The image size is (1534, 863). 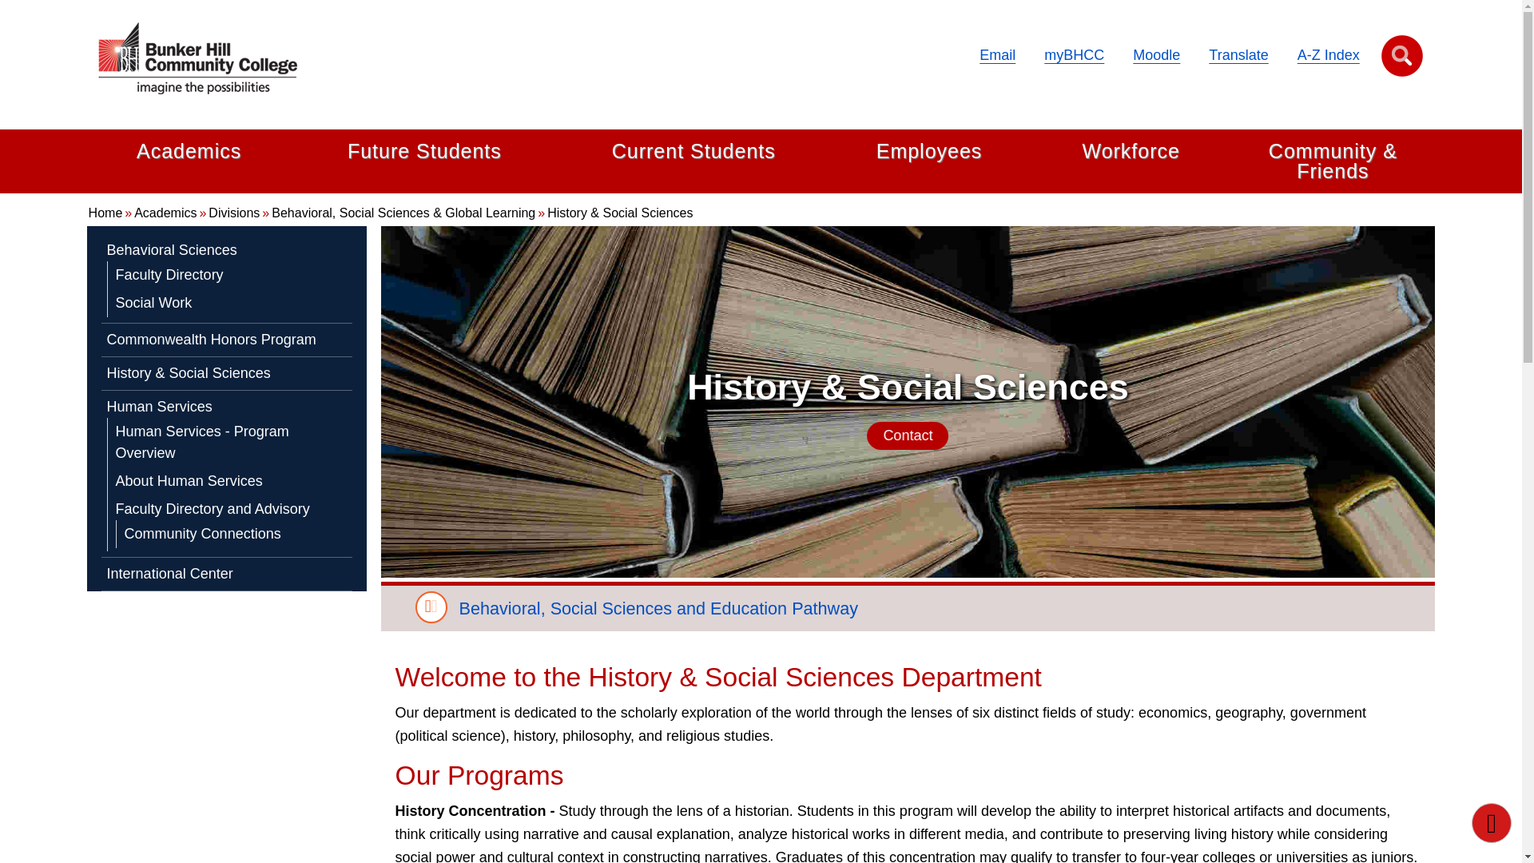 What do you see at coordinates (693, 152) in the screenshot?
I see `Current Students` at bounding box center [693, 152].